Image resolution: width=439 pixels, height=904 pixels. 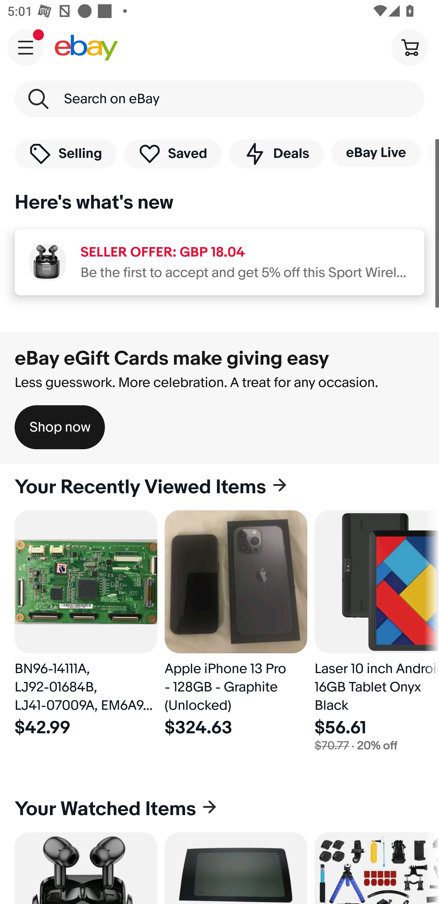 What do you see at coordinates (220, 809) in the screenshot?
I see `Your Watched Items  ` at bounding box center [220, 809].